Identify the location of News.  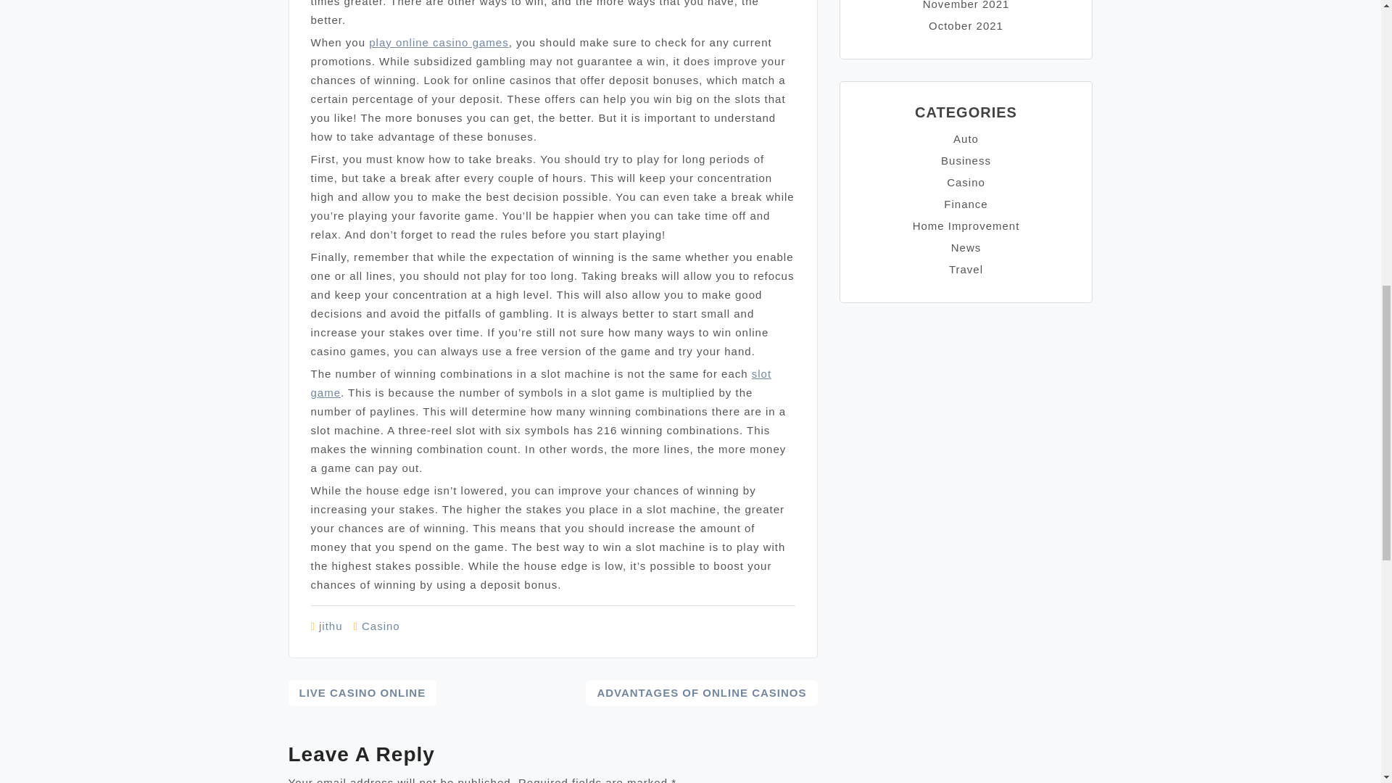
(966, 246).